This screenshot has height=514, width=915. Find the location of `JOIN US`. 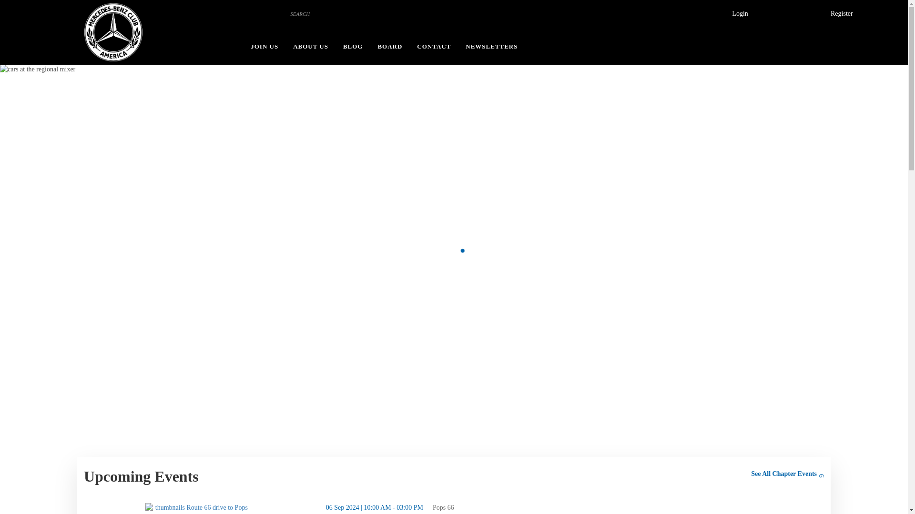

JOIN US is located at coordinates (264, 47).